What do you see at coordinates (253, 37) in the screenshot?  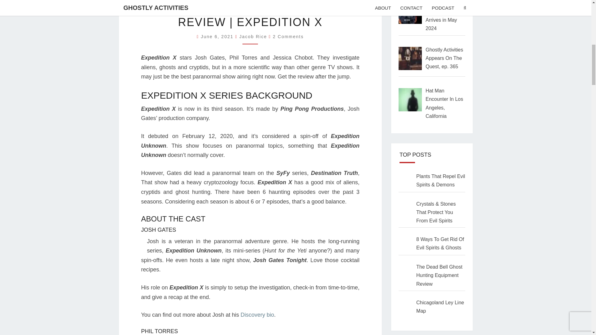 I see `View all posts by Jacob Rice` at bounding box center [253, 37].